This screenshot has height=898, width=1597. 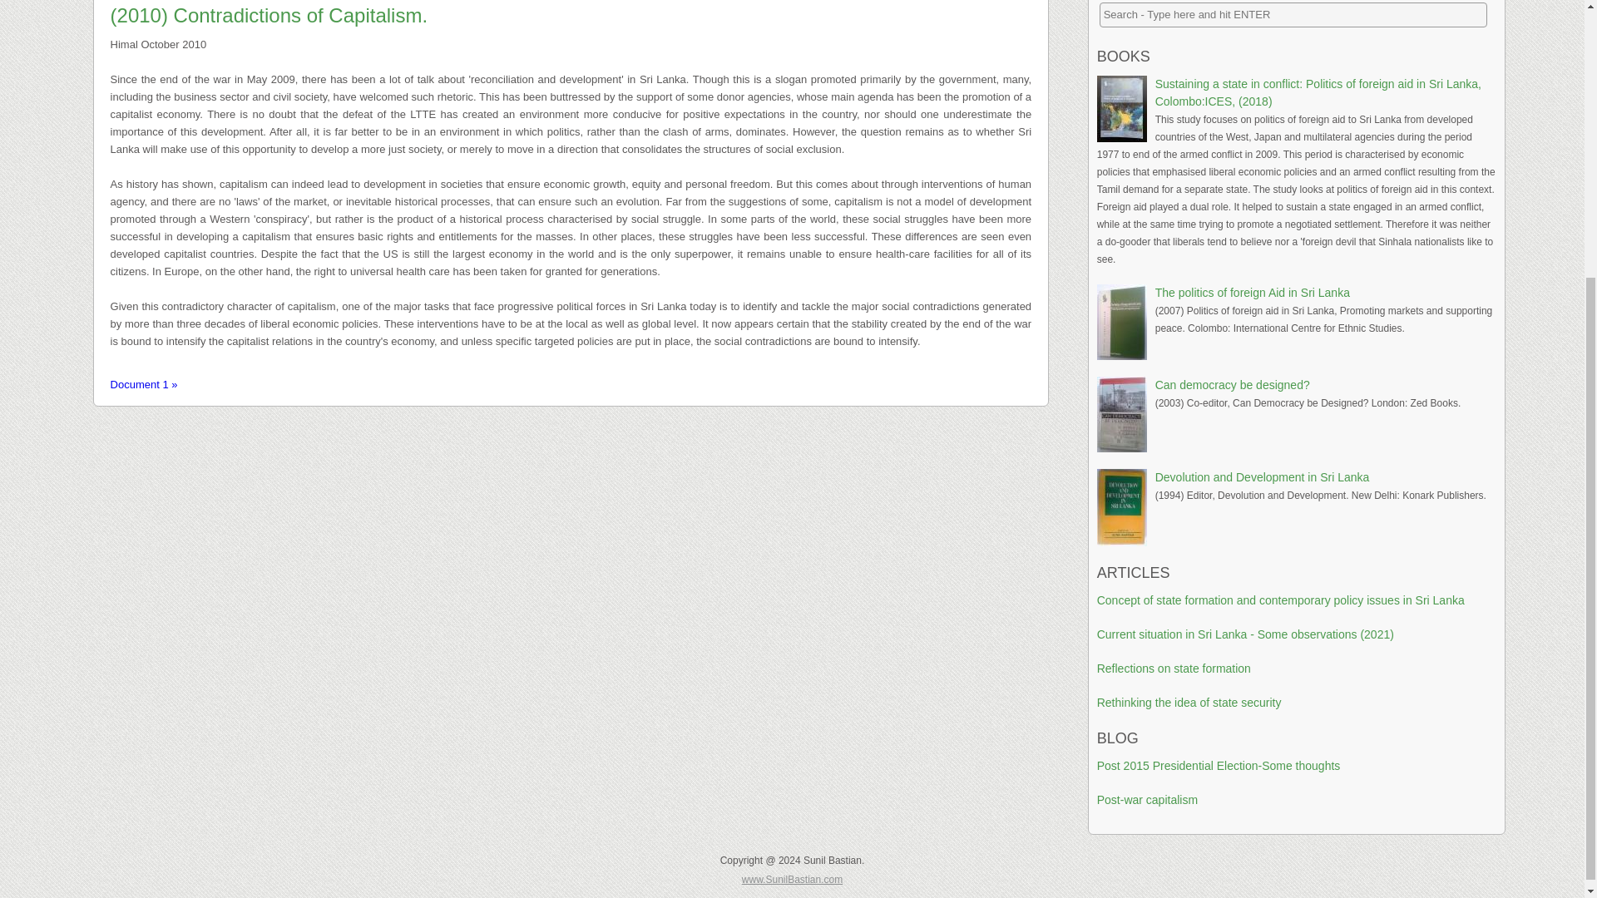 What do you see at coordinates (1232, 384) in the screenshot?
I see `Can democracy be designed?` at bounding box center [1232, 384].